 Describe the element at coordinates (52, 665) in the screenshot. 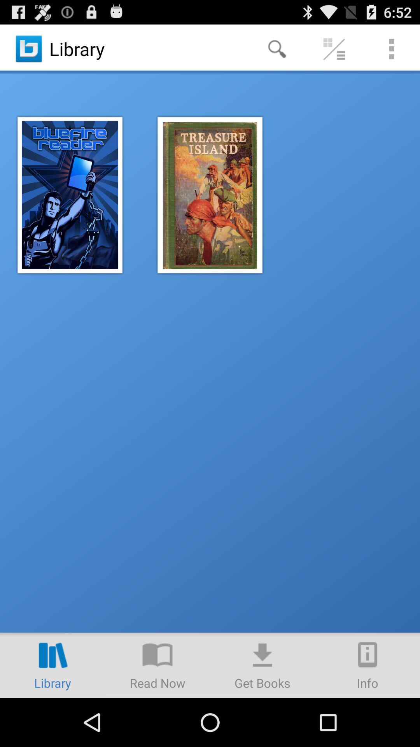

I see `open library` at that location.